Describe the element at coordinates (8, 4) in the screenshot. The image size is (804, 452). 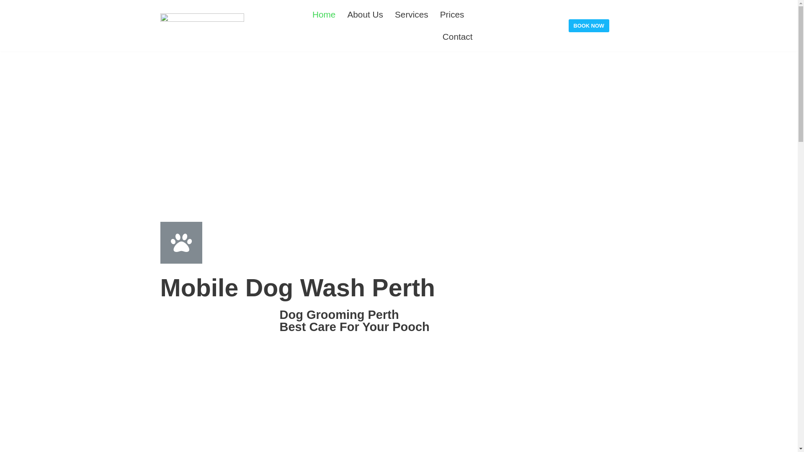
I see `Skip to content` at that location.